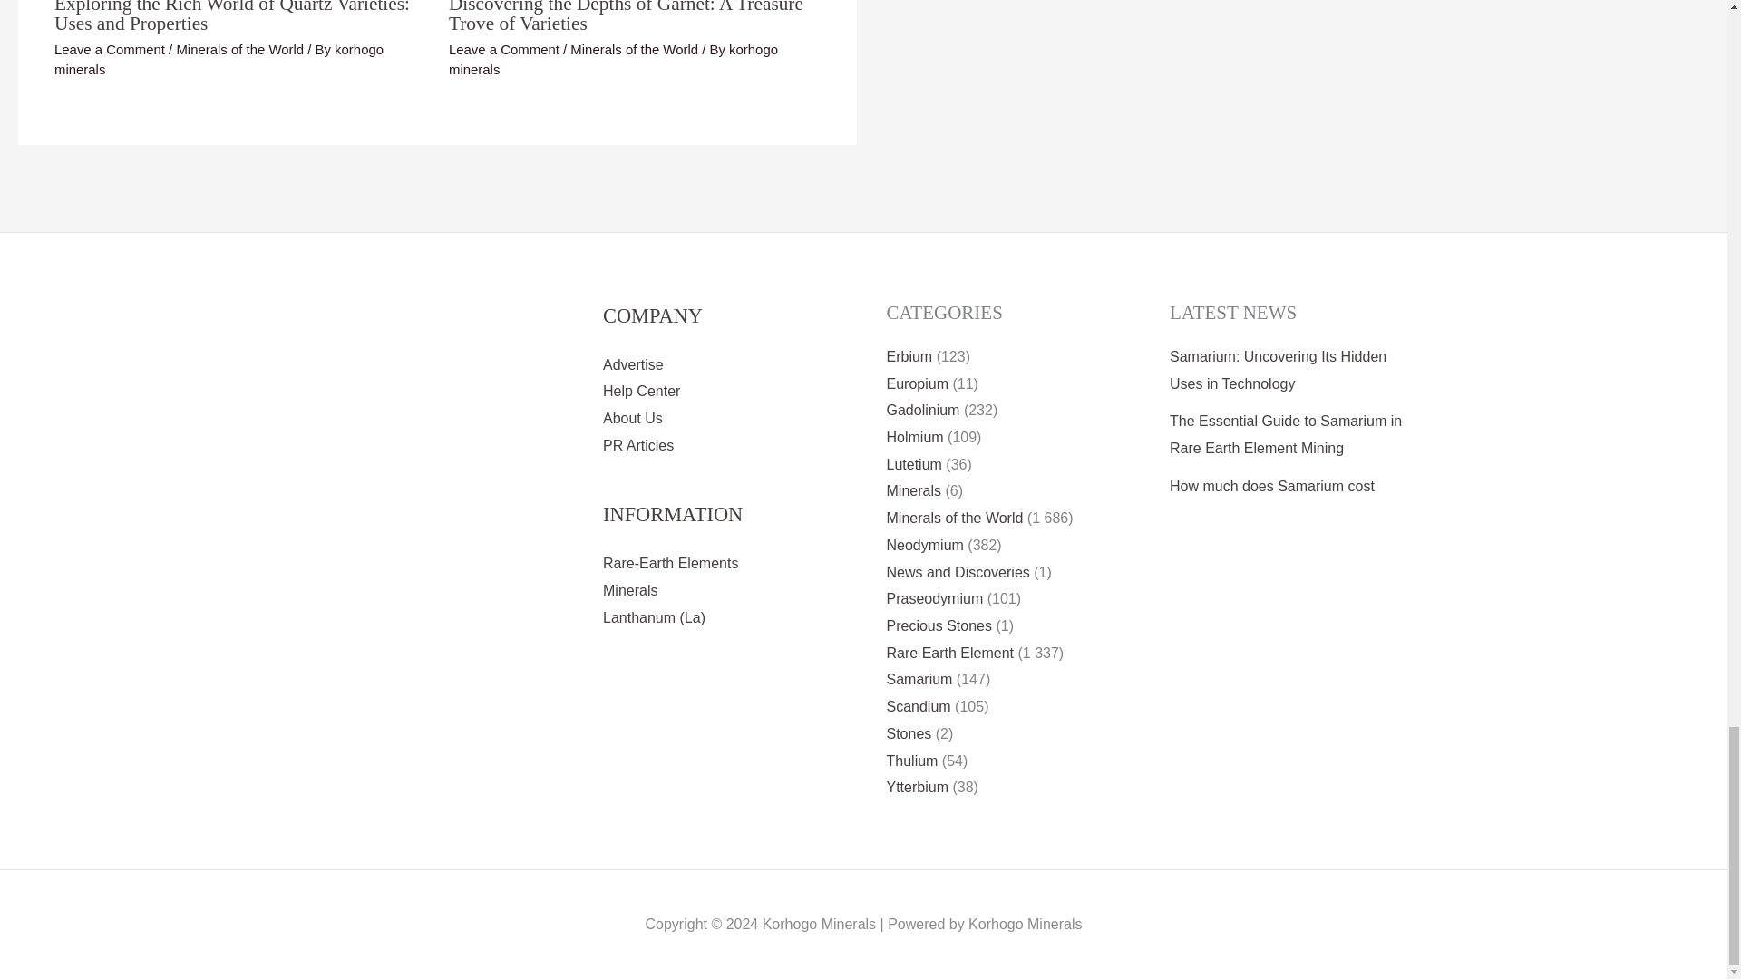 The image size is (1741, 979). What do you see at coordinates (239, 49) in the screenshot?
I see `Minerals of the World` at bounding box center [239, 49].